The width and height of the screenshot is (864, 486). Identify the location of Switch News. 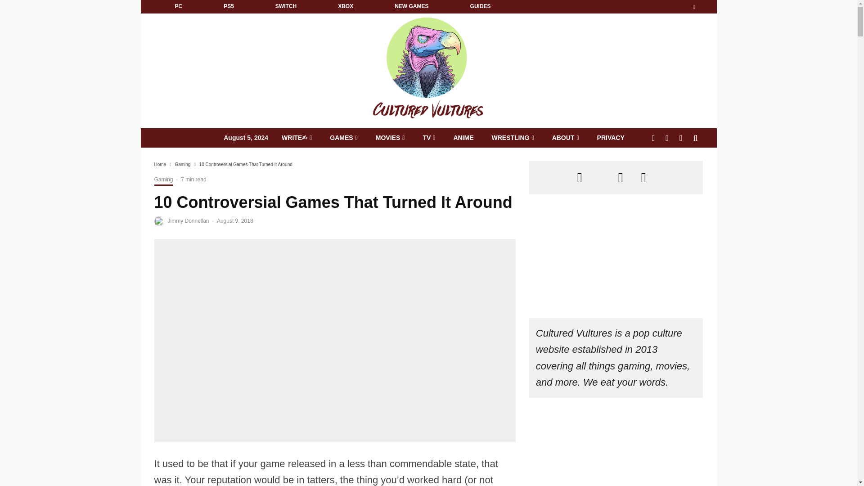
(286, 7).